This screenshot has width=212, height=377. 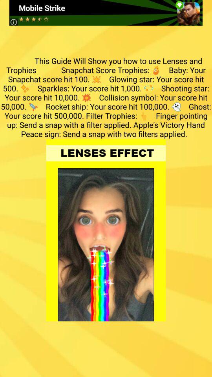 What do you see at coordinates (106, 13) in the screenshot?
I see `click the item above the this guide will item` at bounding box center [106, 13].